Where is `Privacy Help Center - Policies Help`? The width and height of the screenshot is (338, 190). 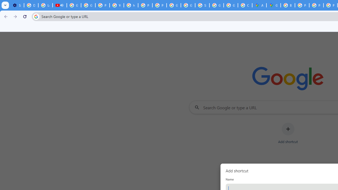
Privacy Help Center - Policies Help is located at coordinates (145, 5).